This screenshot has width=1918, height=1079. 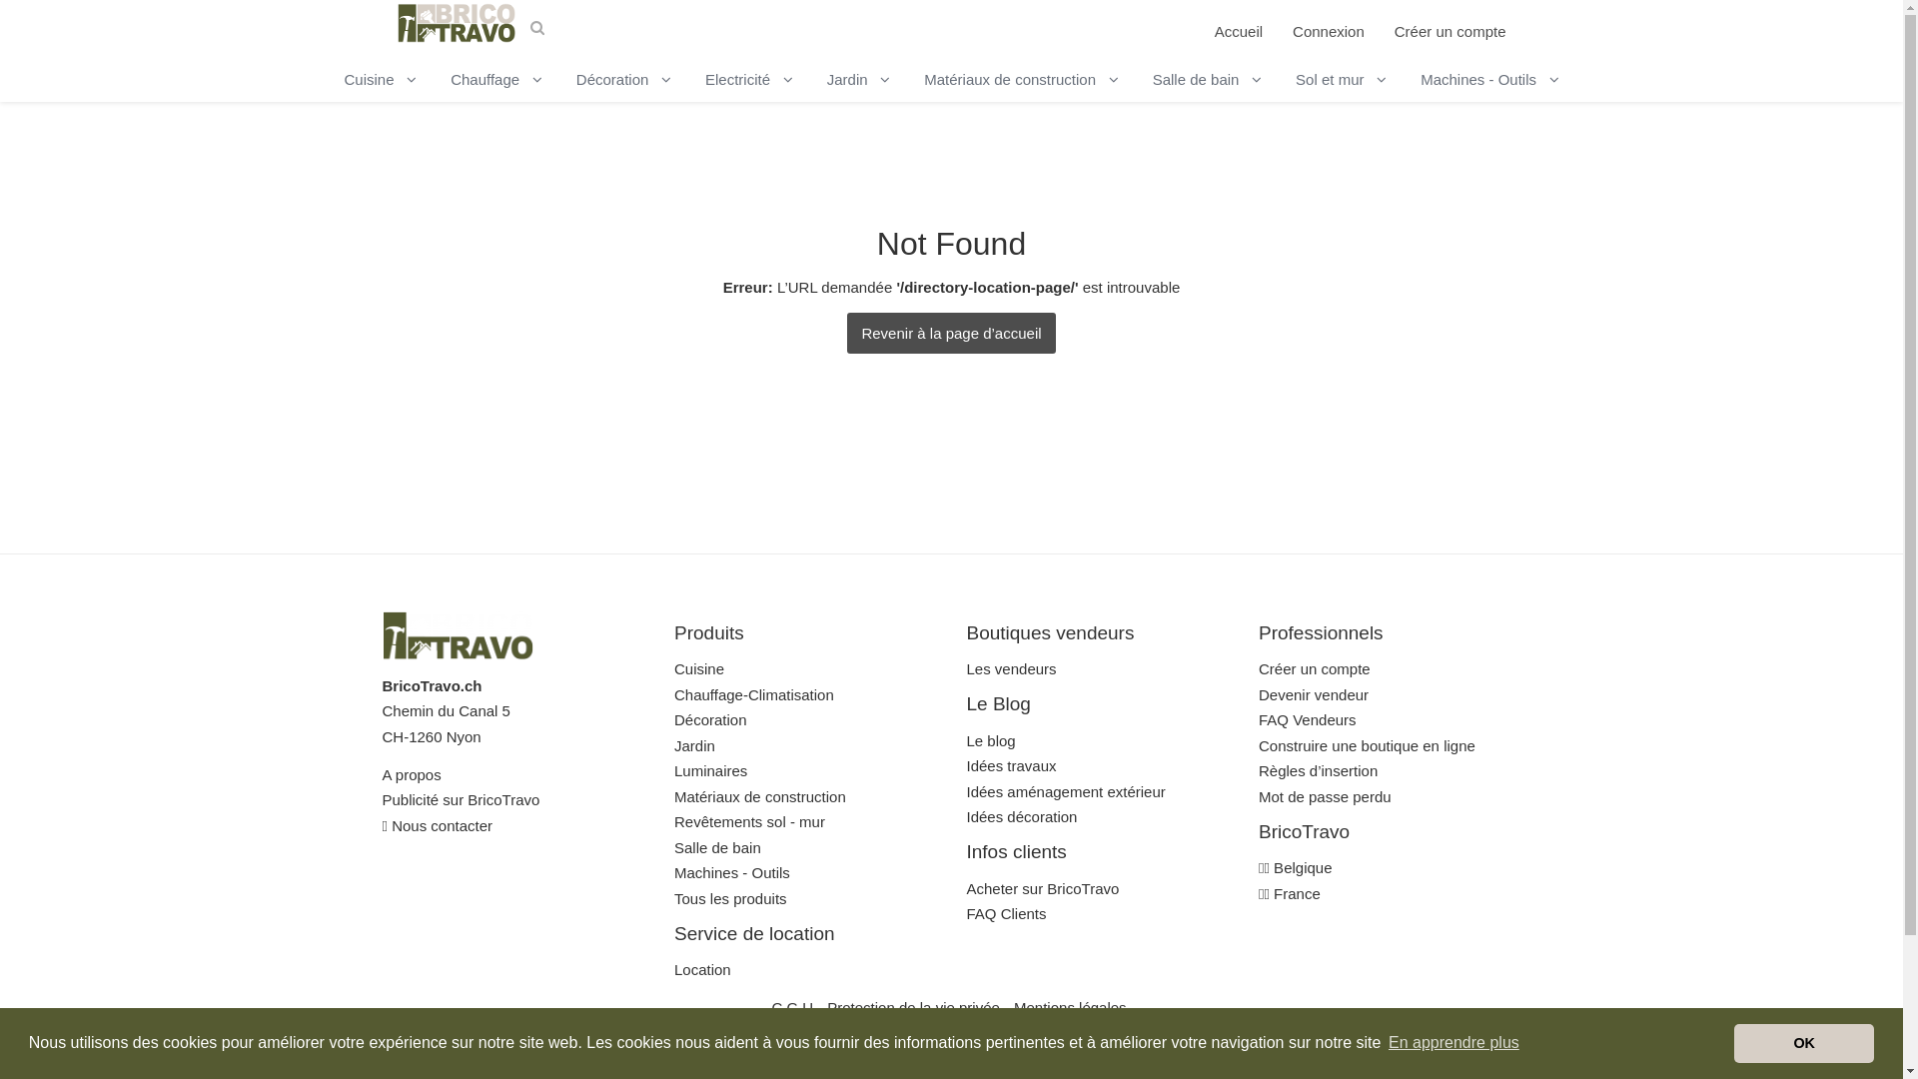 What do you see at coordinates (699, 669) in the screenshot?
I see `Cuisine` at bounding box center [699, 669].